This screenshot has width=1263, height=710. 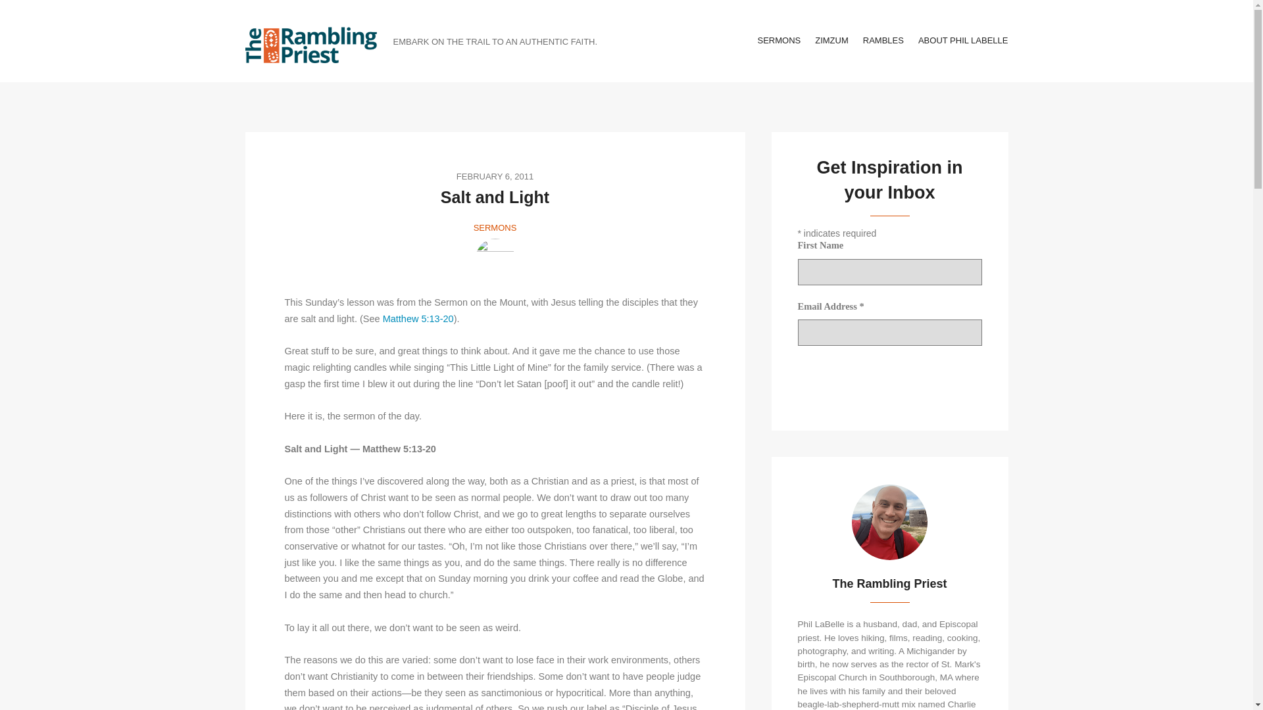 What do you see at coordinates (830, 376) in the screenshot?
I see `Sign Up` at bounding box center [830, 376].